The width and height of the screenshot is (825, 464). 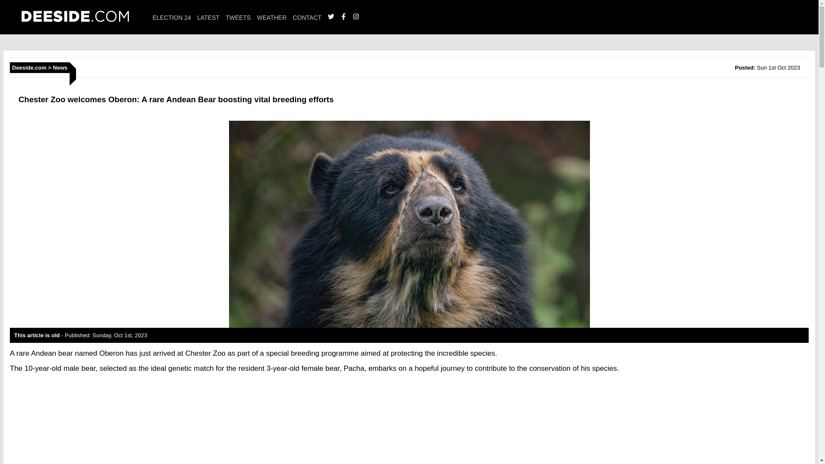 What do you see at coordinates (171, 17) in the screenshot?
I see `ELECTION 24` at bounding box center [171, 17].